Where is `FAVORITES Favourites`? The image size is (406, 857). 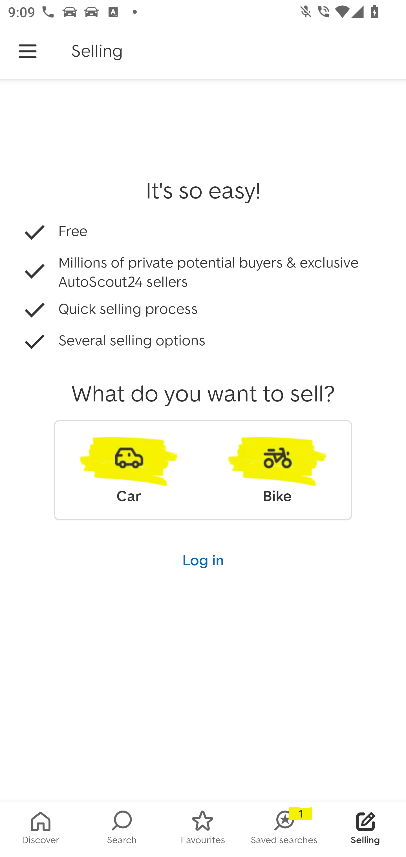
FAVORITES Favourites is located at coordinates (203, 829).